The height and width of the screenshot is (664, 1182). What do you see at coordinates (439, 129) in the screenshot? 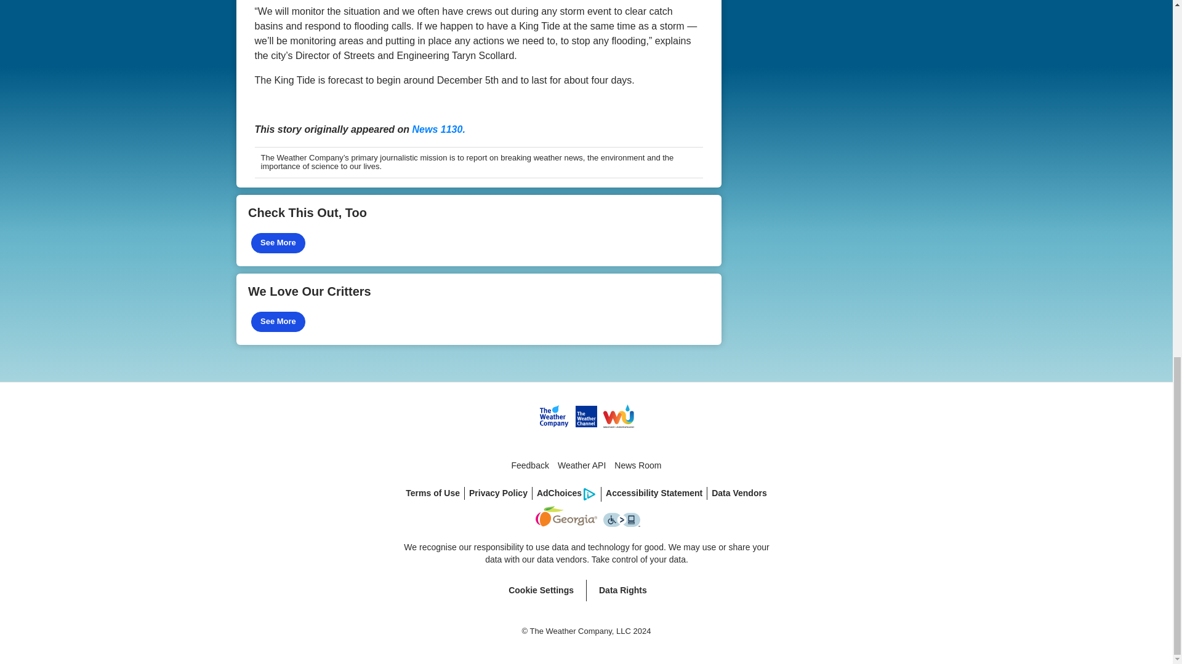
I see `News 1130.` at bounding box center [439, 129].